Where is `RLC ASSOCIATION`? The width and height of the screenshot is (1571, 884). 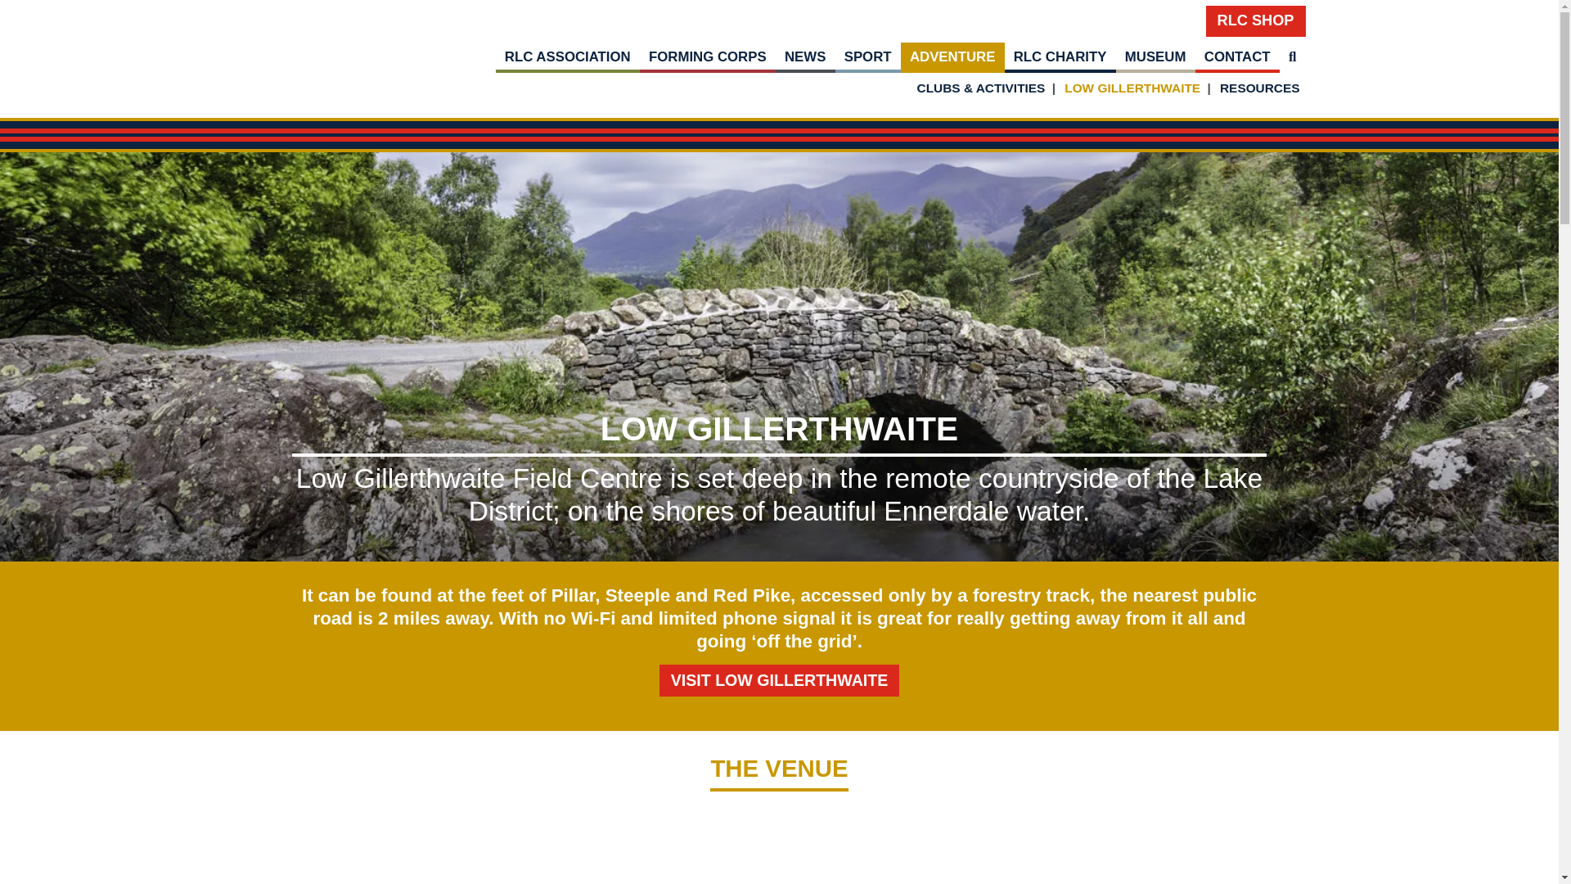 RLC ASSOCIATION is located at coordinates (568, 57).